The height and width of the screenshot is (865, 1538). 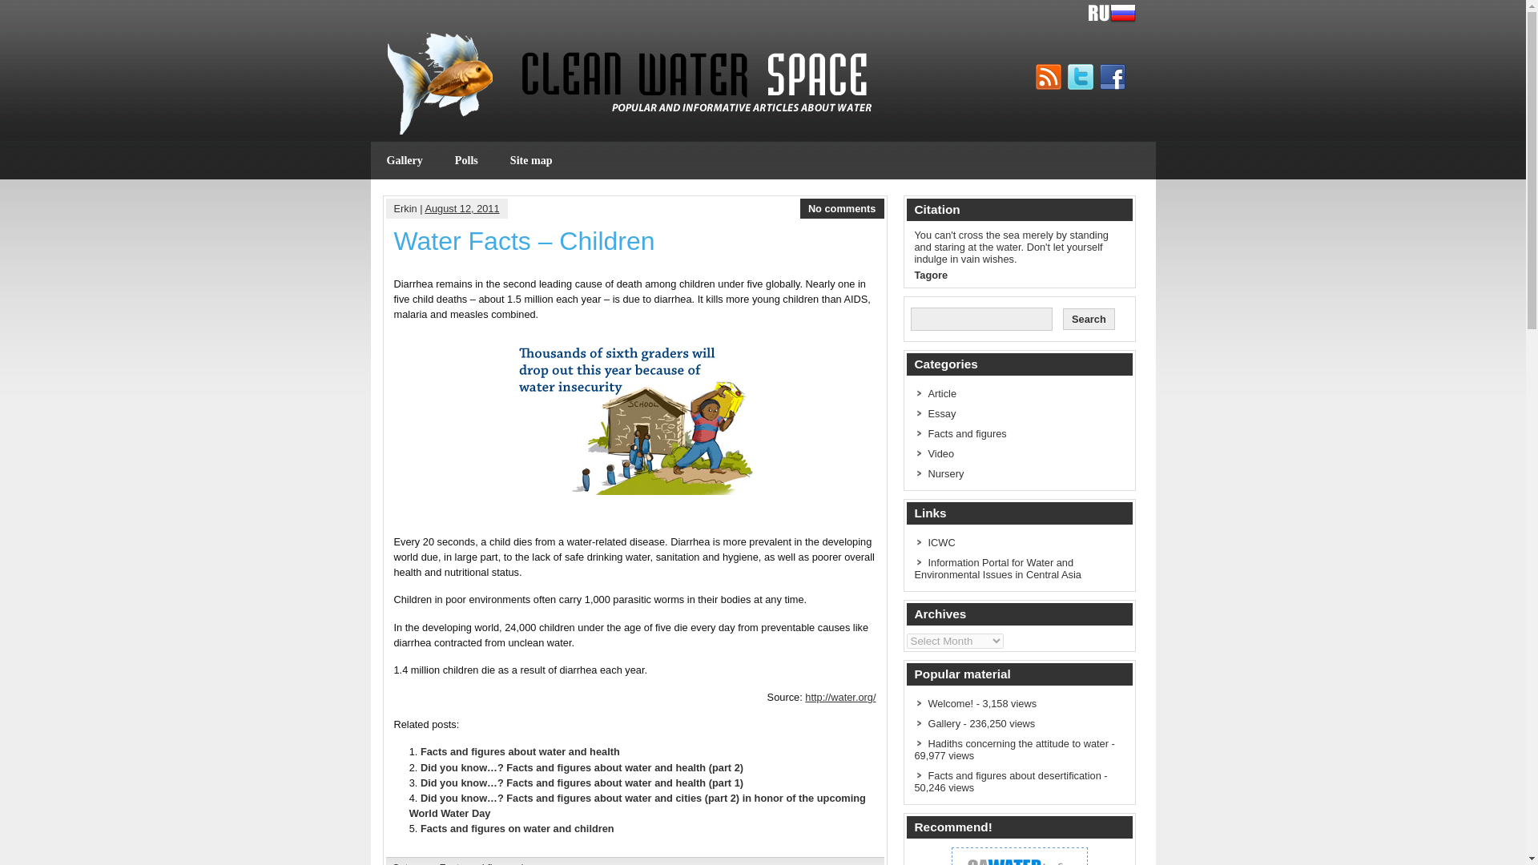 I want to click on ICWC, so click(x=940, y=541).